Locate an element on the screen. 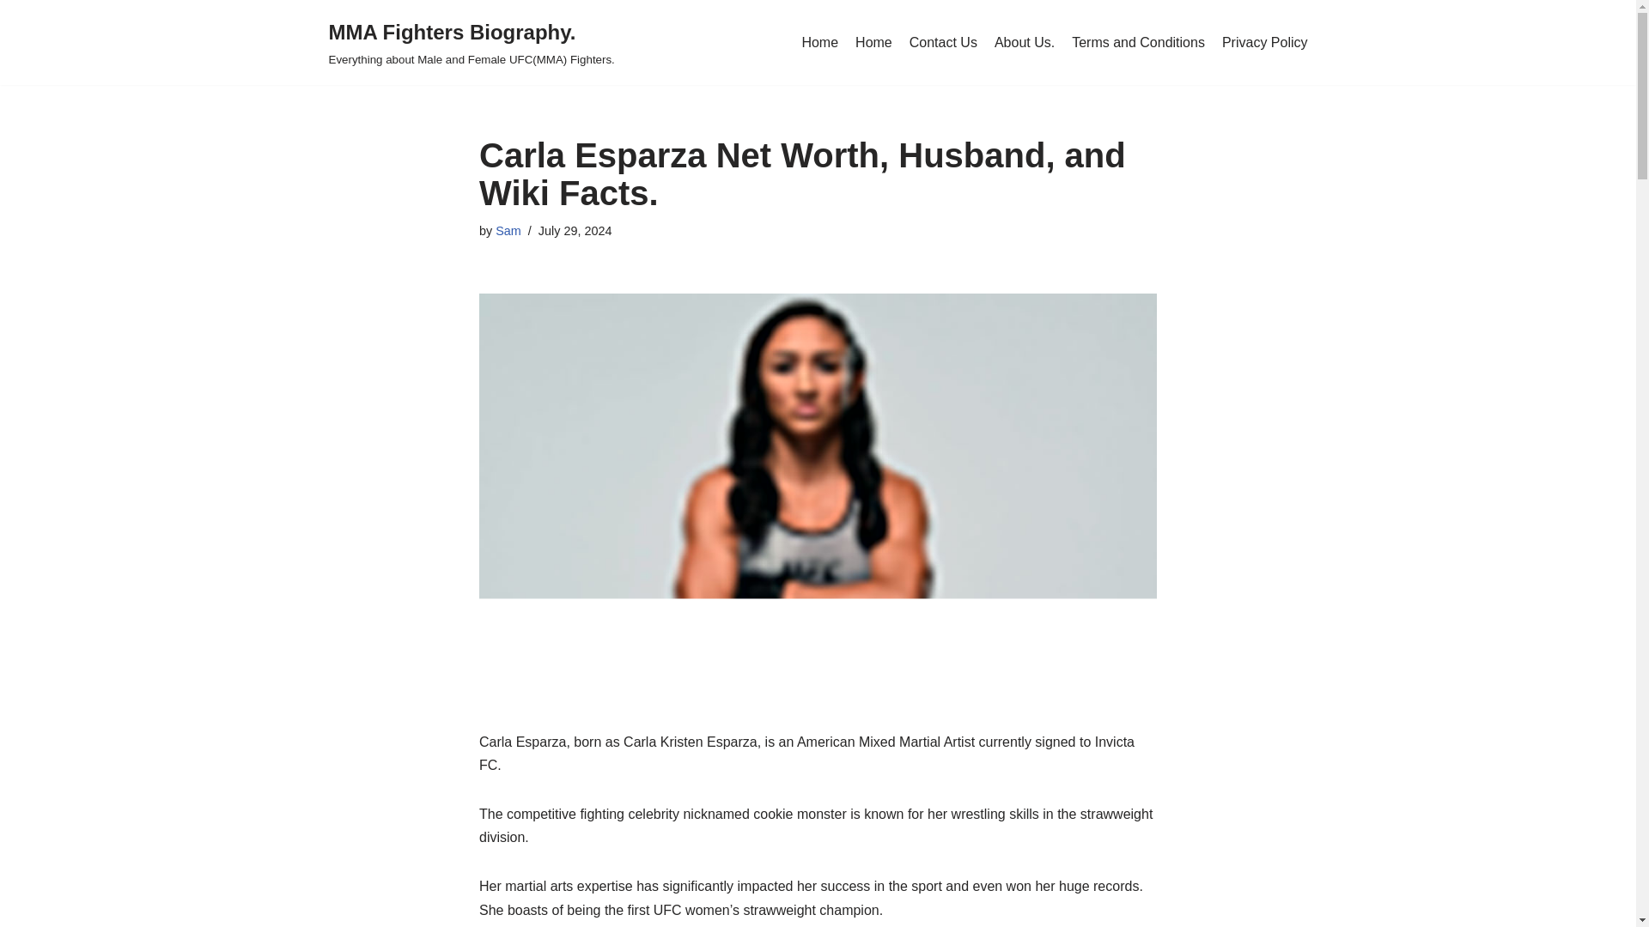 The width and height of the screenshot is (1649, 927). Privacy Policy is located at coordinates (1264, 42).